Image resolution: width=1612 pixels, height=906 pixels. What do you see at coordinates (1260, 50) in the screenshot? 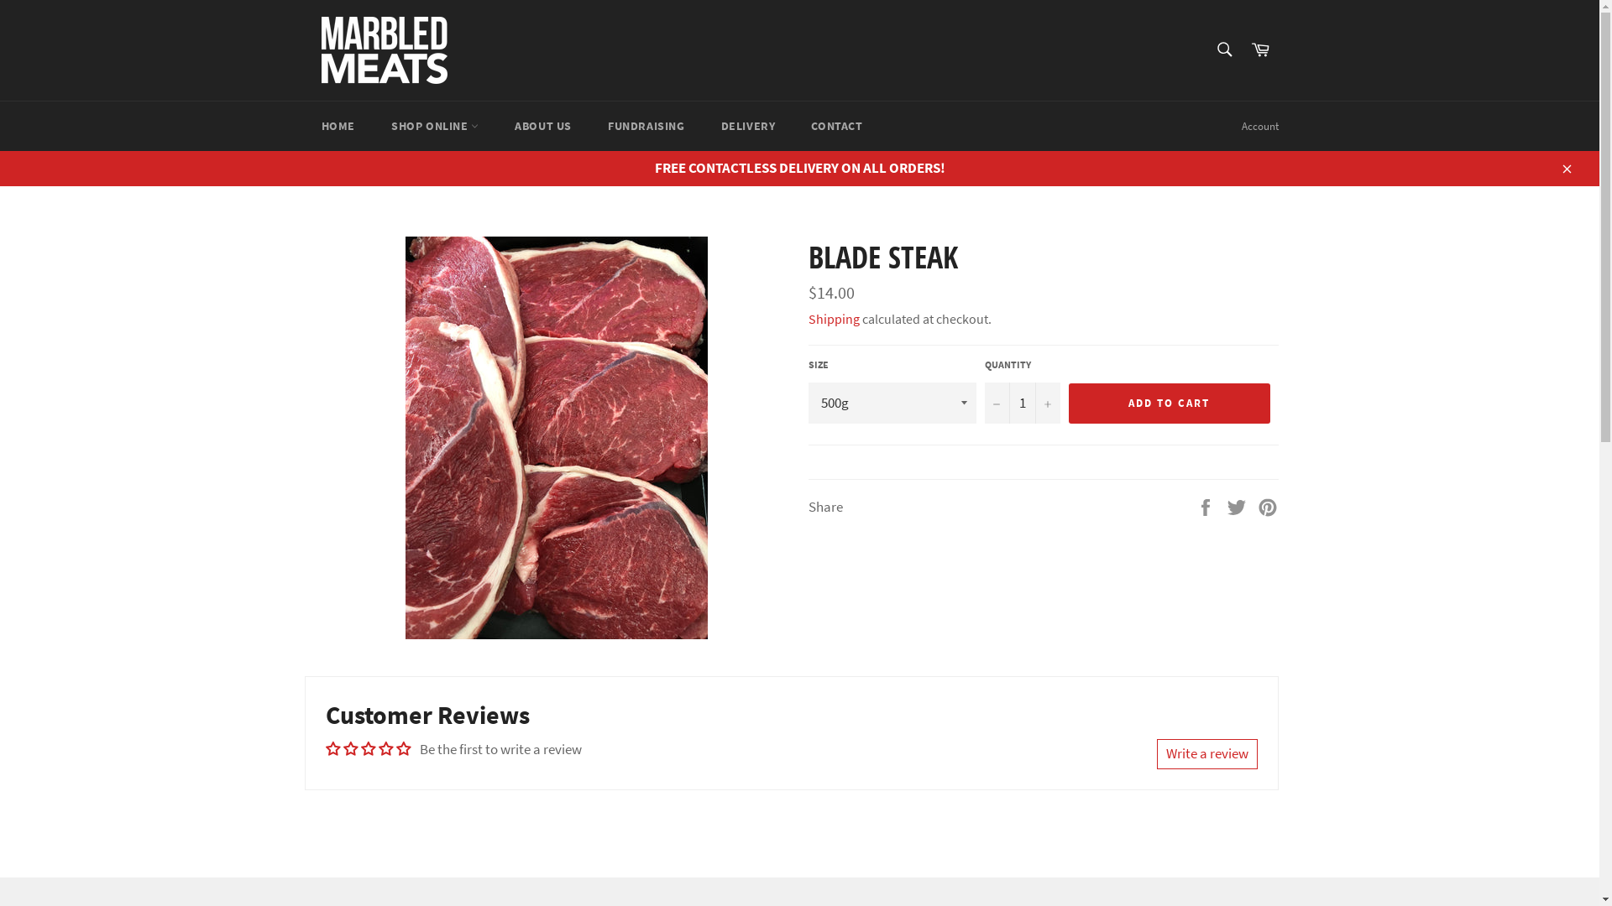
I see `Cart` at bounding box center [1260, 50].